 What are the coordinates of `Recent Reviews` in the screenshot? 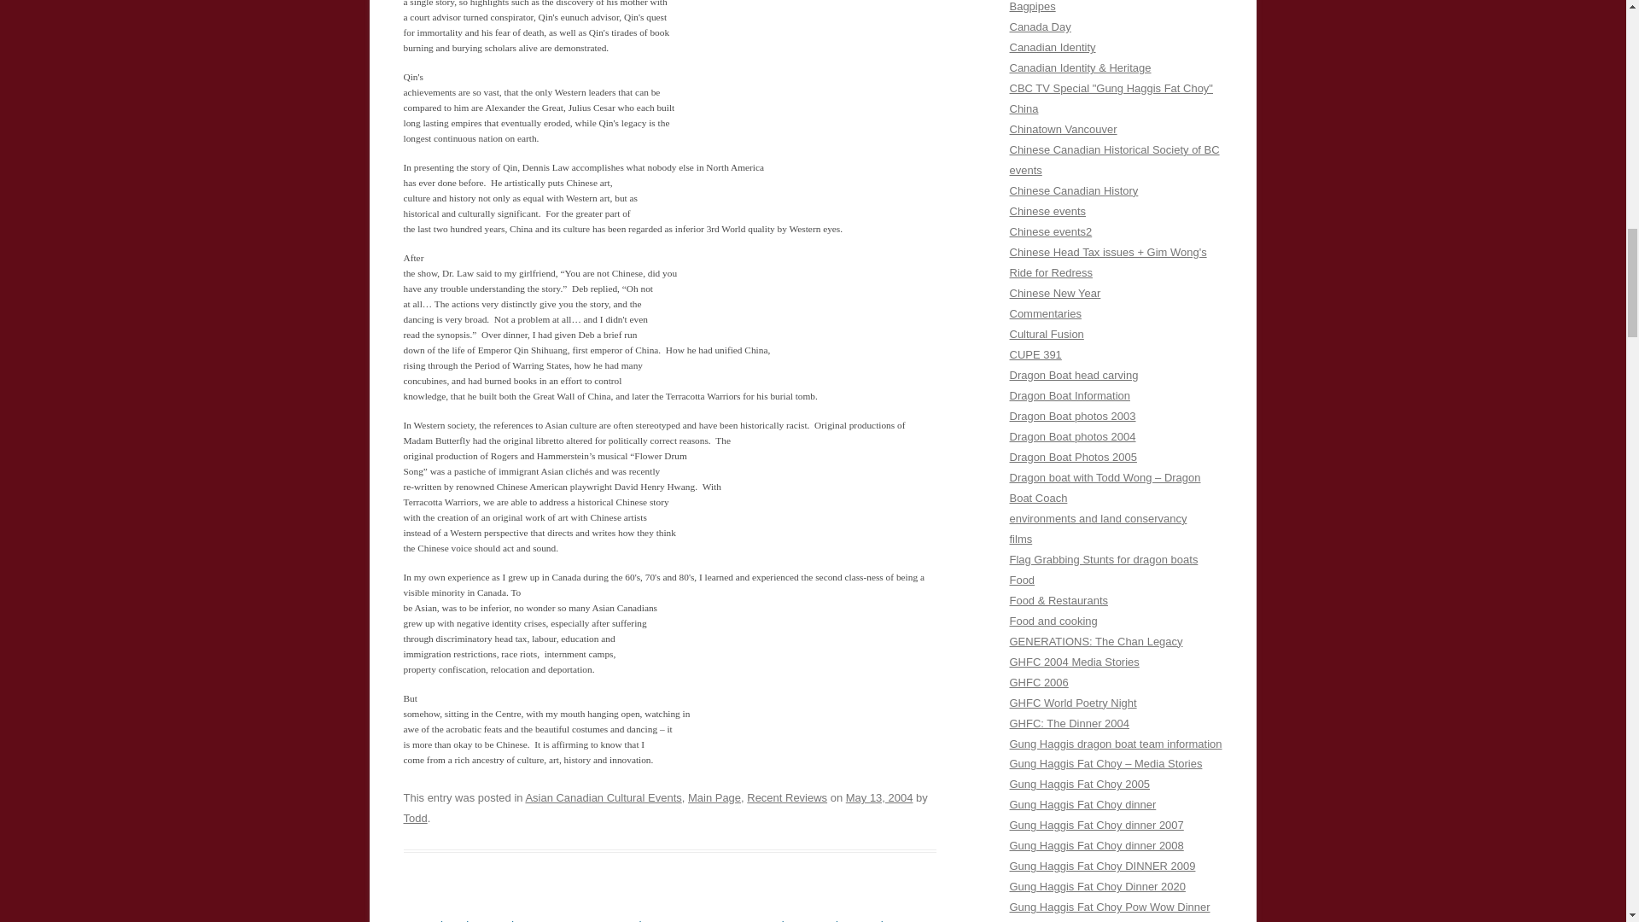 It's located at (787, 797).